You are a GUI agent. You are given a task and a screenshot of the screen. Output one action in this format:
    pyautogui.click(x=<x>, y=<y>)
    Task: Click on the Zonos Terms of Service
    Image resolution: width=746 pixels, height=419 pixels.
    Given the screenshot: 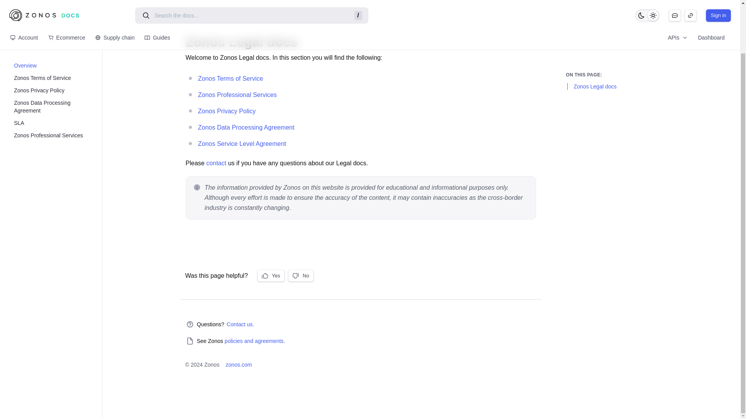 What is the action you would take?
    pyautogui.click(x=55, y=23)
    